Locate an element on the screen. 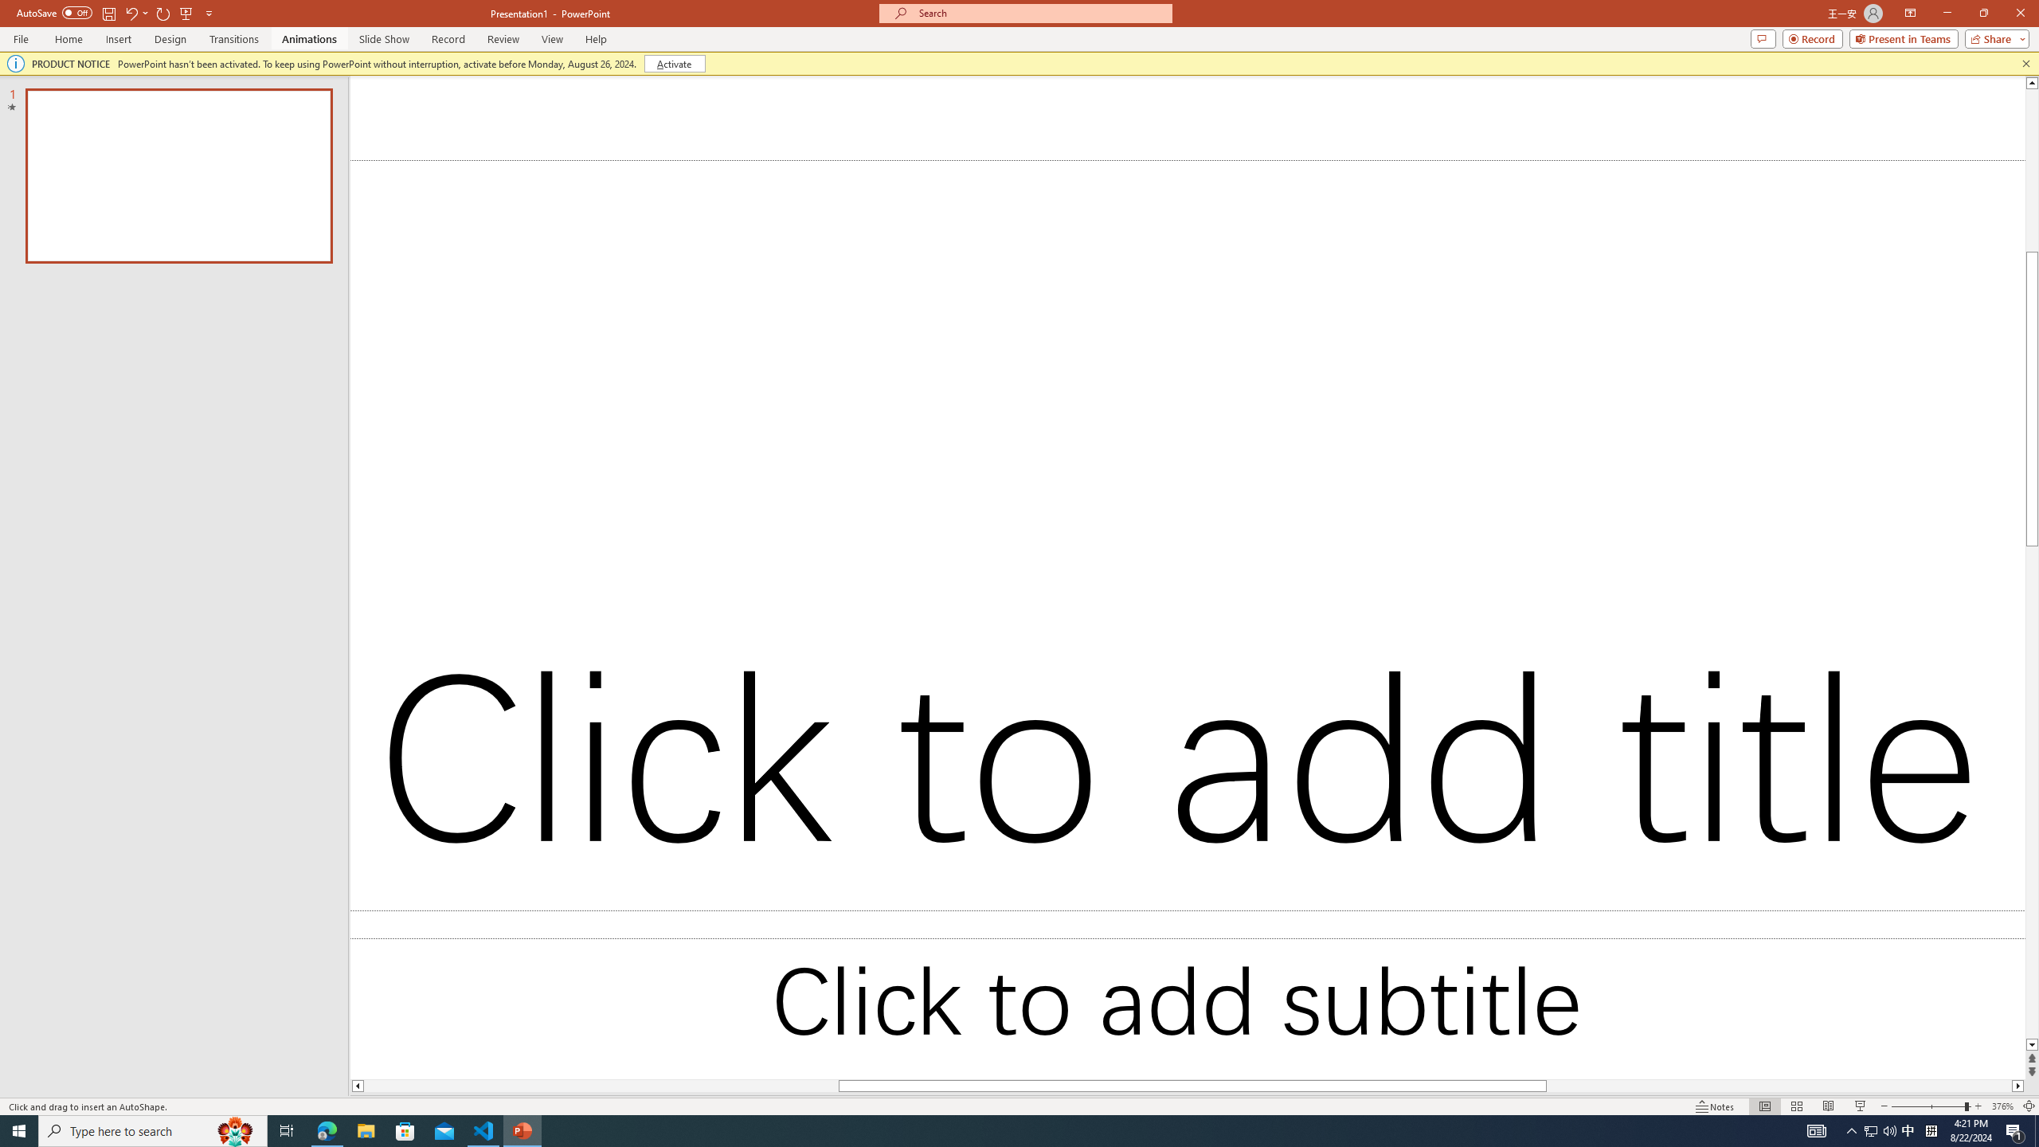 This screenshot has width=2039, height=1147. Line down is located at coordinates (1790, 1061).